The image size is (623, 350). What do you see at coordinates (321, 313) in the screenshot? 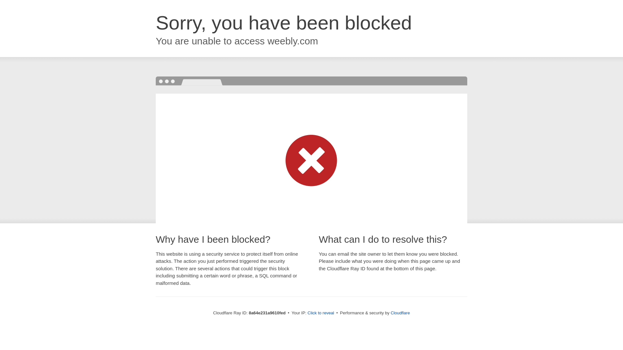
I see `Click to reveal` at bounding box center [321, 313].